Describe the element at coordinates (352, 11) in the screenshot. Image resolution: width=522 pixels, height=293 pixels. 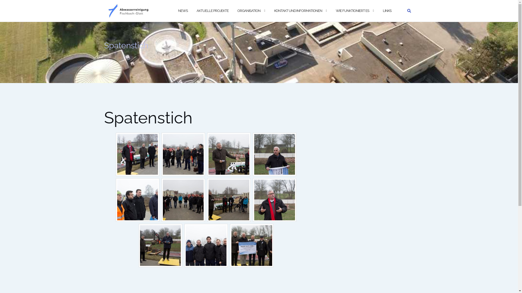
I see `WIE FUNKTIONIERT ES` at that location.